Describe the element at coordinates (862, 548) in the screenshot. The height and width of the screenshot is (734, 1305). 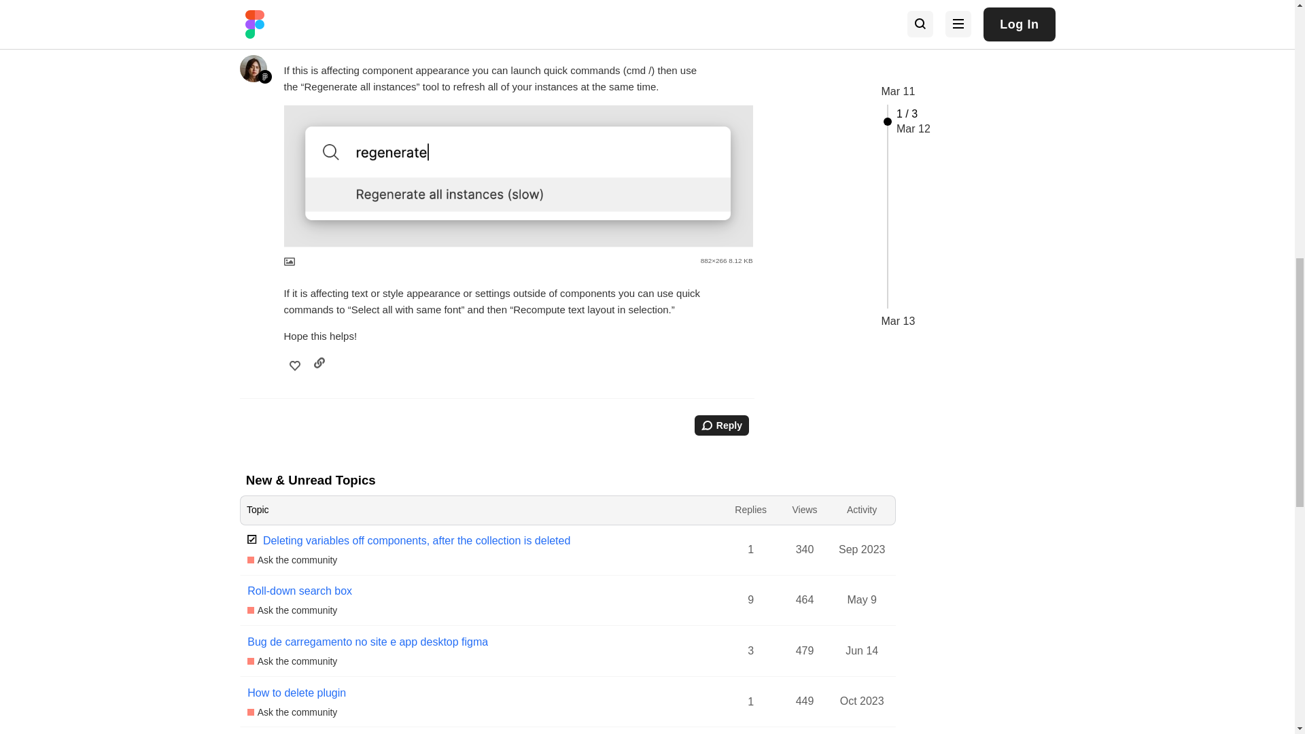
I see `Sep 2023` at that location.